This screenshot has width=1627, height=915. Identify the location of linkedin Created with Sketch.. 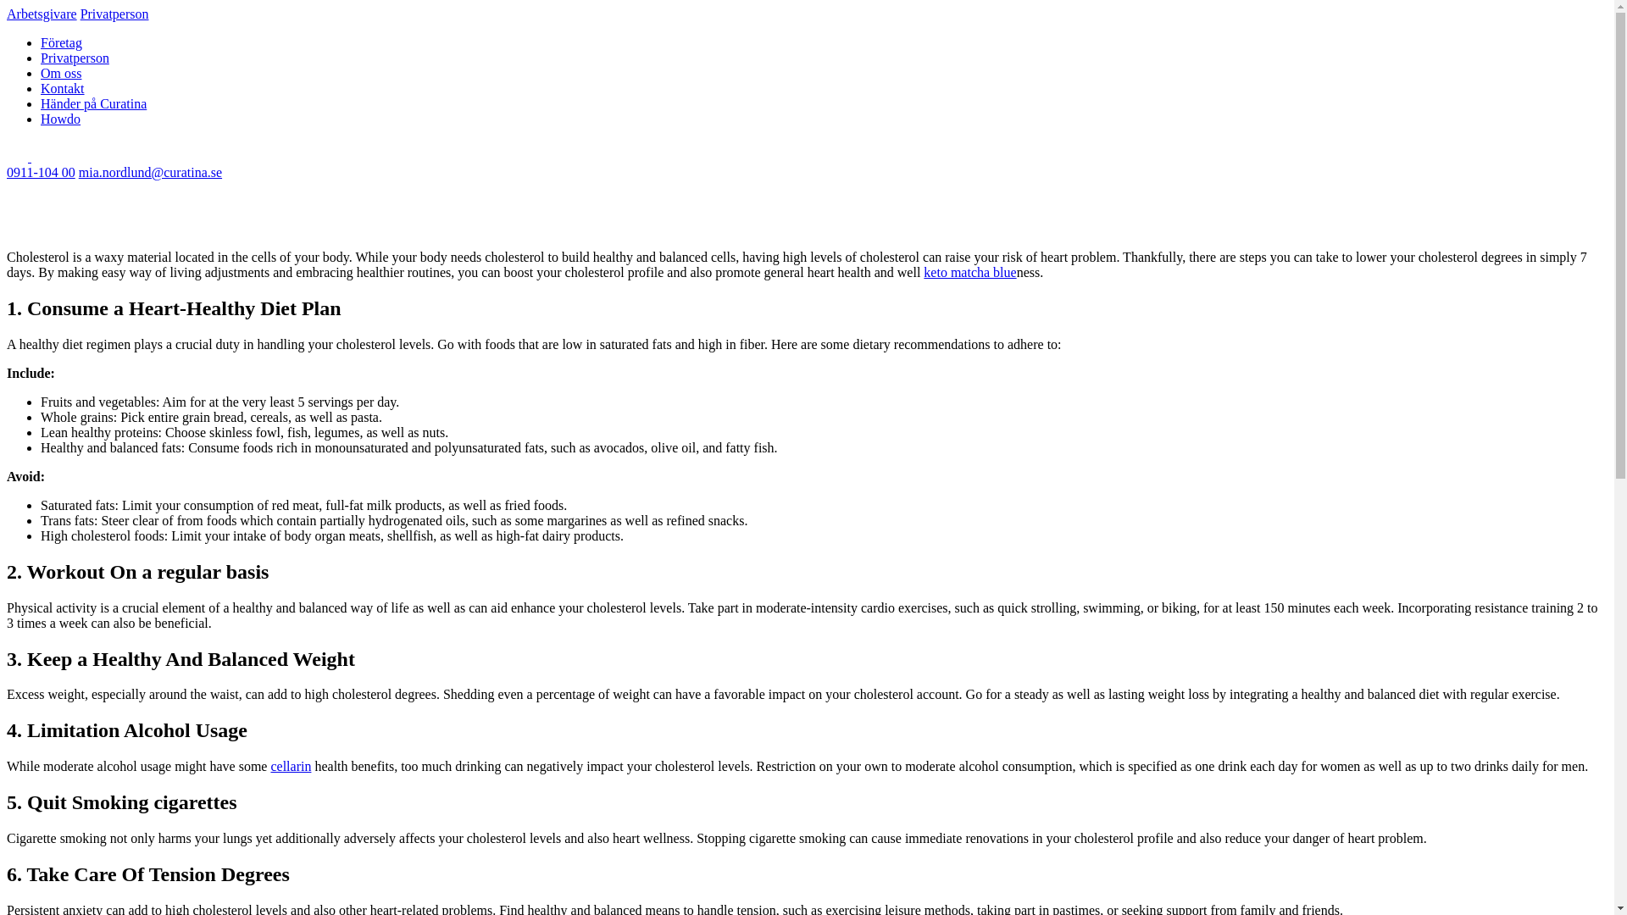
(19, 158).